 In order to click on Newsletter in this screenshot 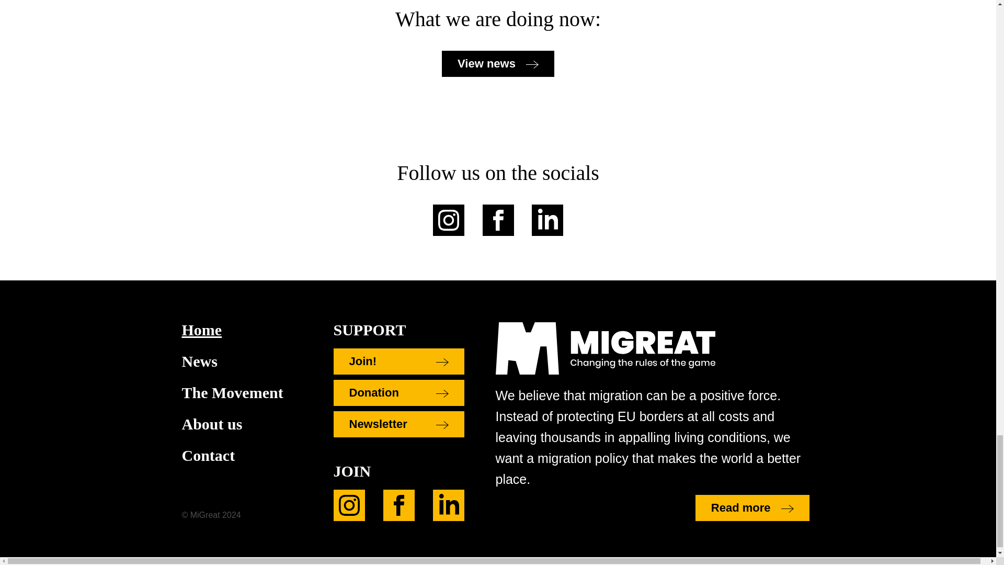, I will do `click(398, 424)`.